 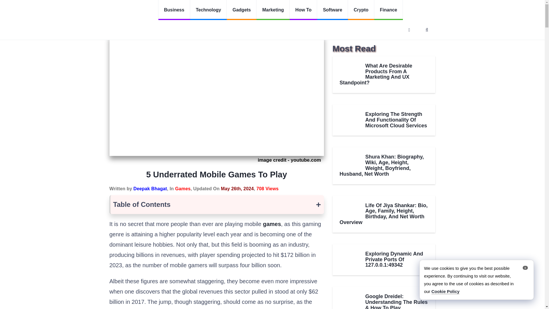 What do you see at coordinates (135, 27) in the screenshot?
I see `Games` at bounding box center [135, 27].